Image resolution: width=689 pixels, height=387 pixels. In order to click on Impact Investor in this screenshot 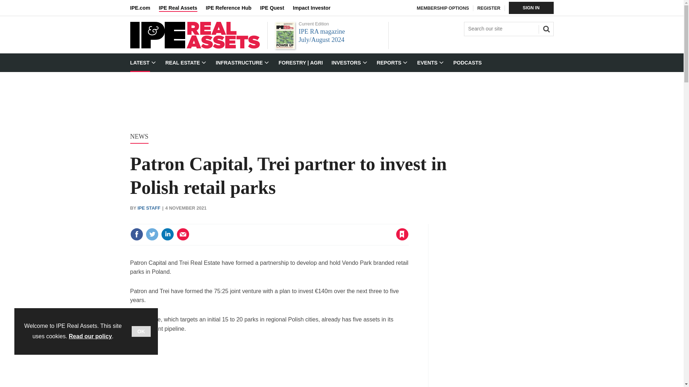, I will do `click(316, 8)`.